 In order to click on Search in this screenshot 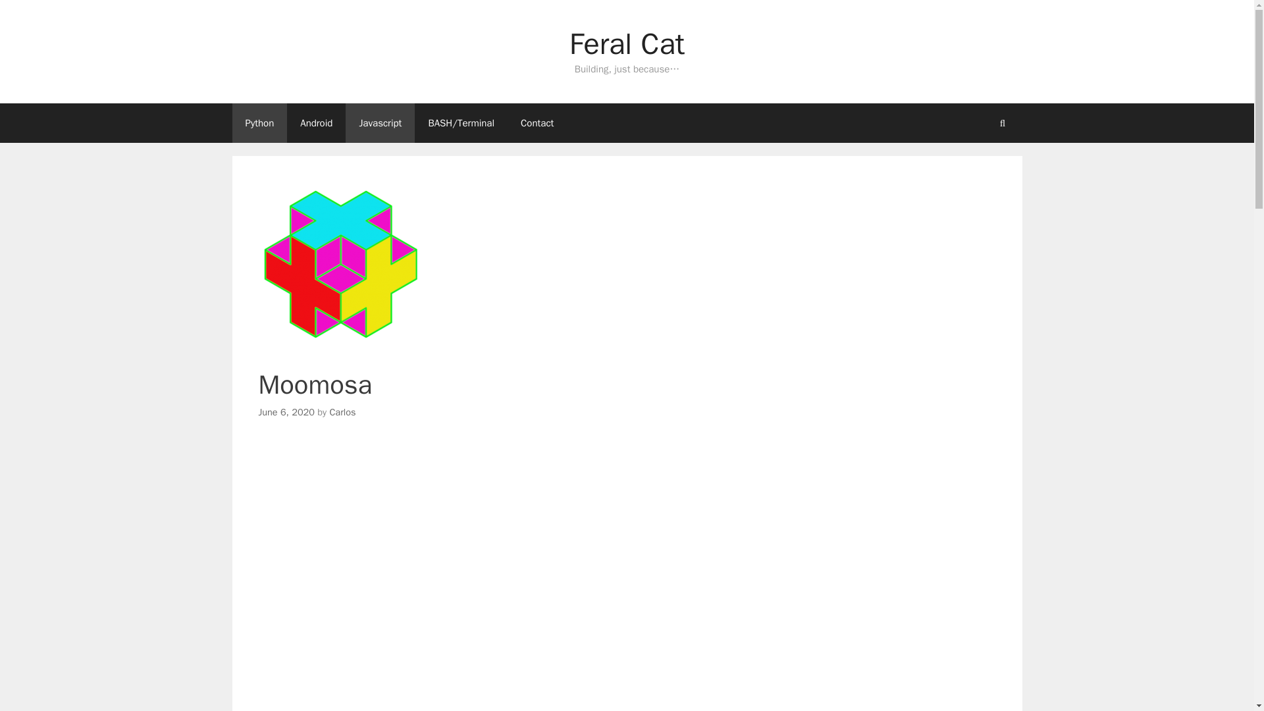, I will do `click(1002, 122)`.